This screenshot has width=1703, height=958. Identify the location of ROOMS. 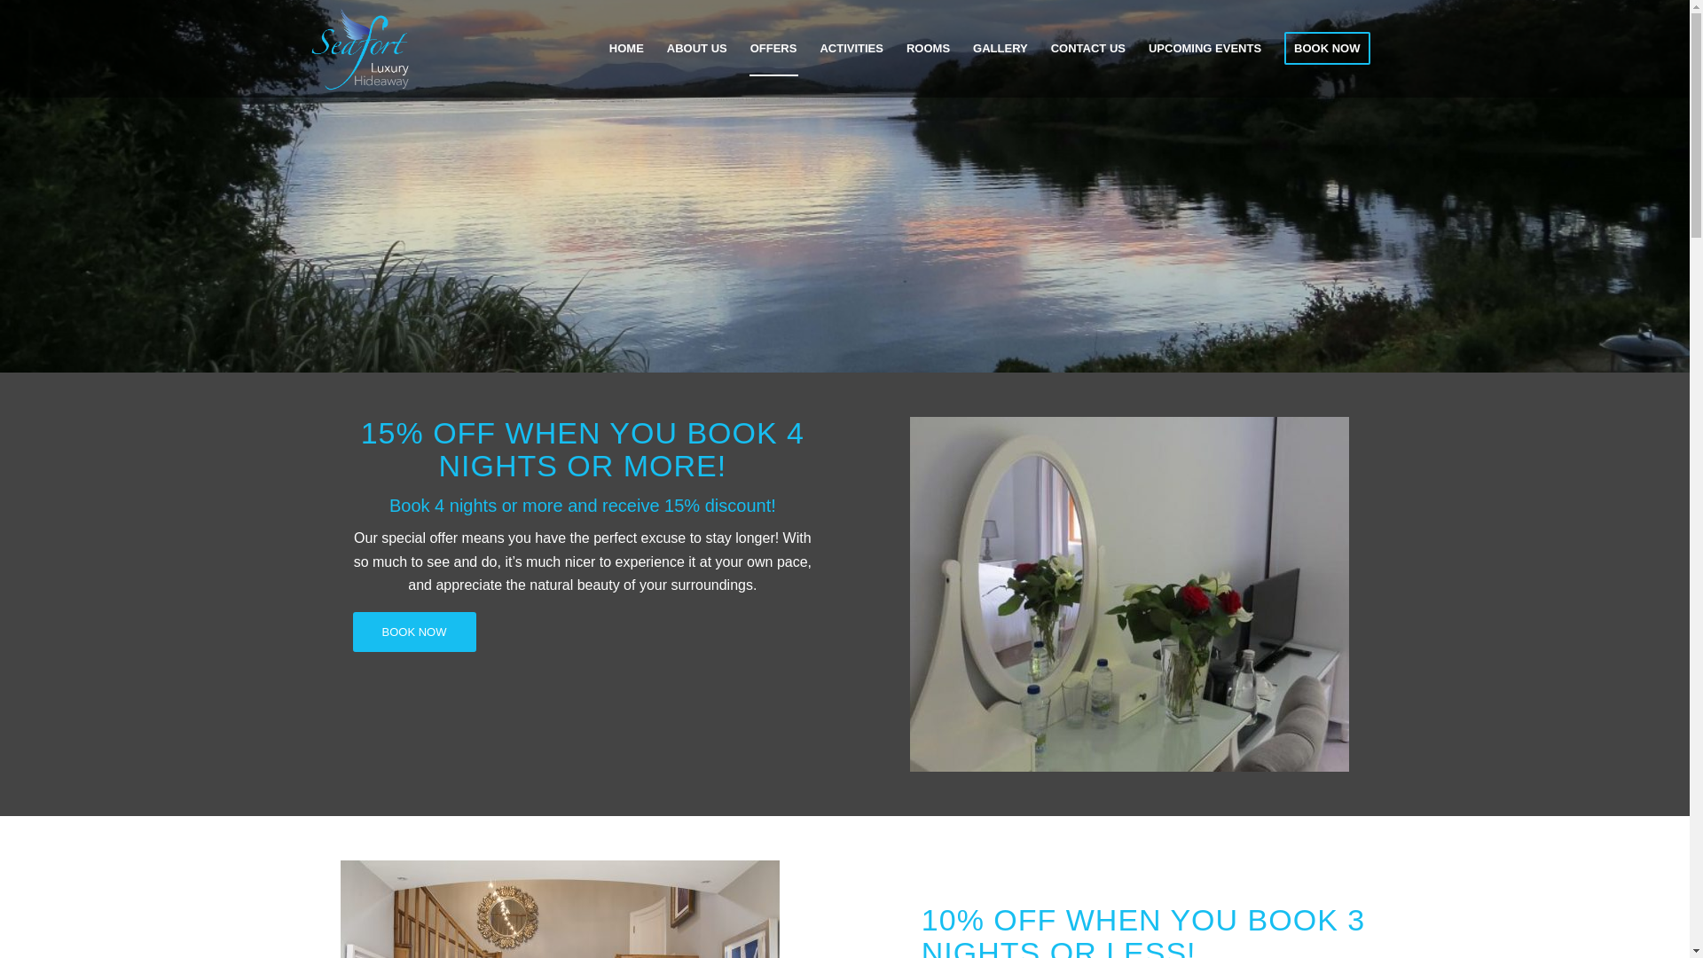
(928, 49).